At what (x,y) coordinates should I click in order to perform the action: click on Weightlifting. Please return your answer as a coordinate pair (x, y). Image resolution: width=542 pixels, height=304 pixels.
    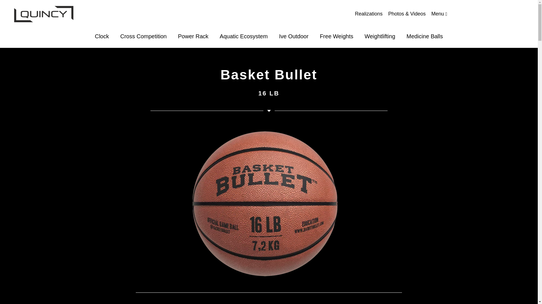
    Looking at the image, I should click on (380, 37).